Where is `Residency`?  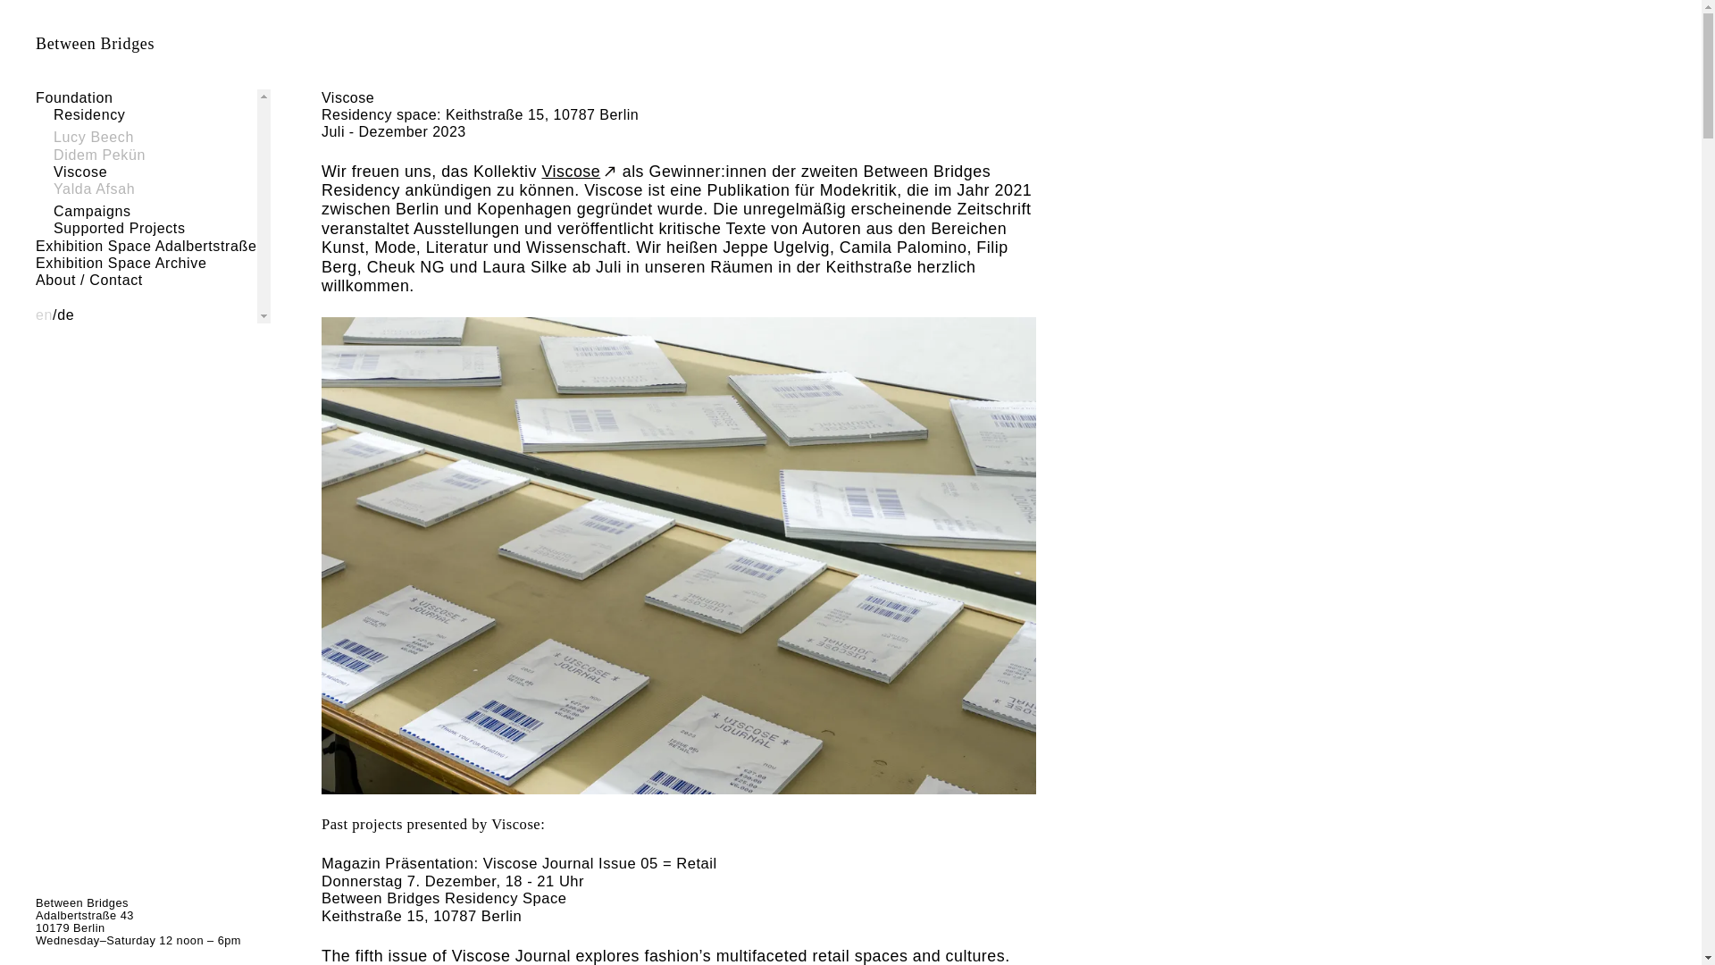 Residency is located at coordinates (89, 114).